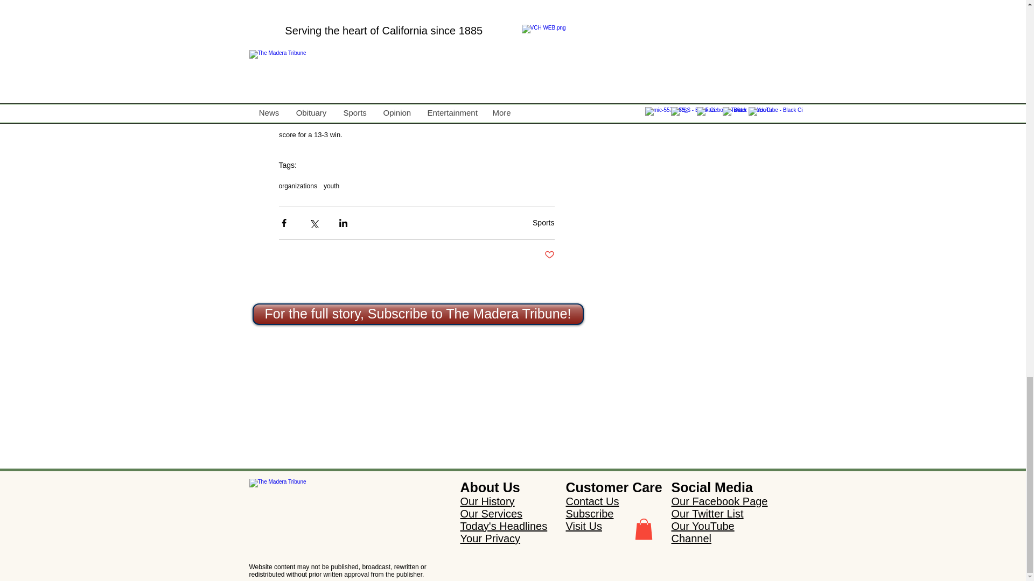 The image size is (1034, 581). Describe the element at coordinates (549, 255) in the screenshot. I see `Post not marked as liked` at that location.